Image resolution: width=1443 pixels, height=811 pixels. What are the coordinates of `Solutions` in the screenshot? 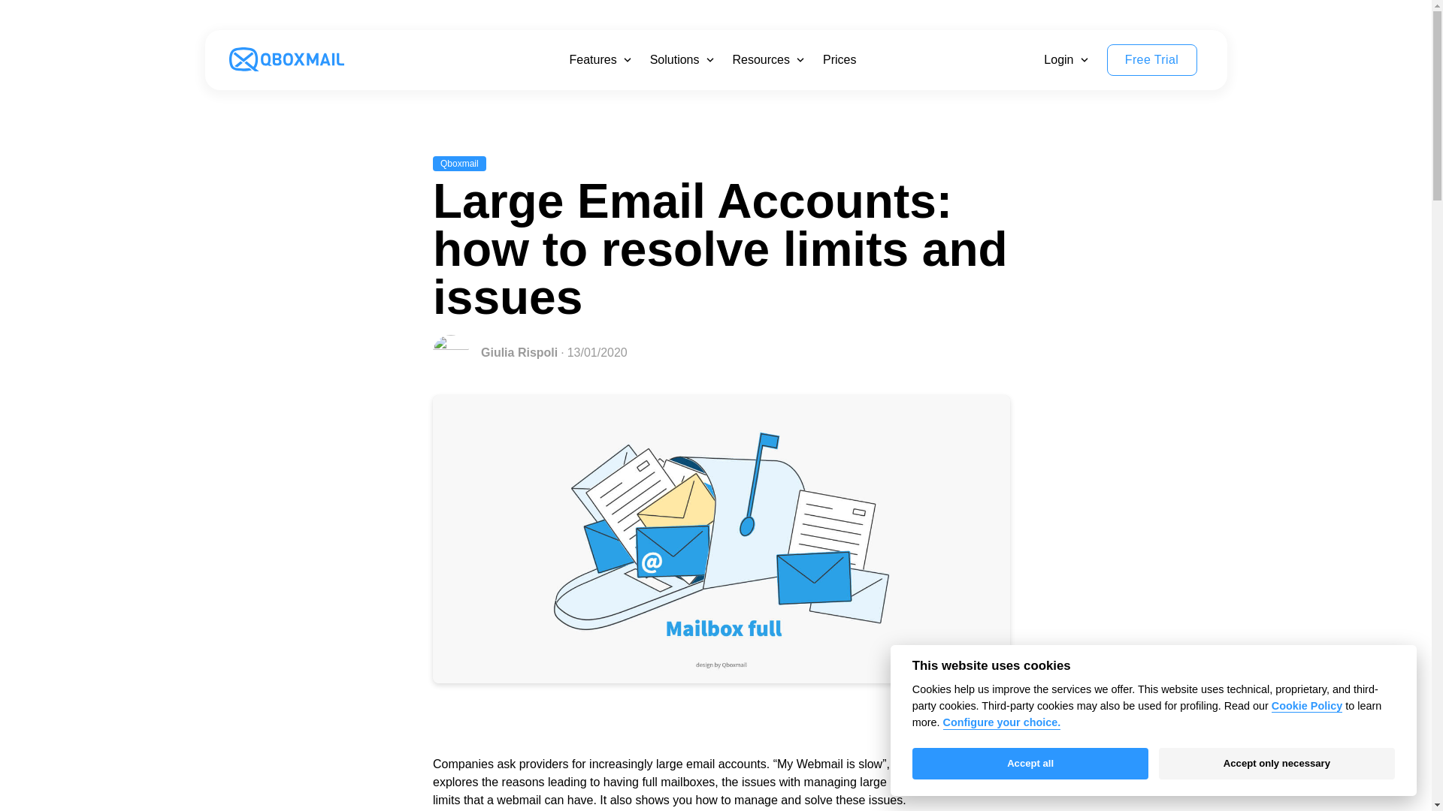 It's located at (675, 60).